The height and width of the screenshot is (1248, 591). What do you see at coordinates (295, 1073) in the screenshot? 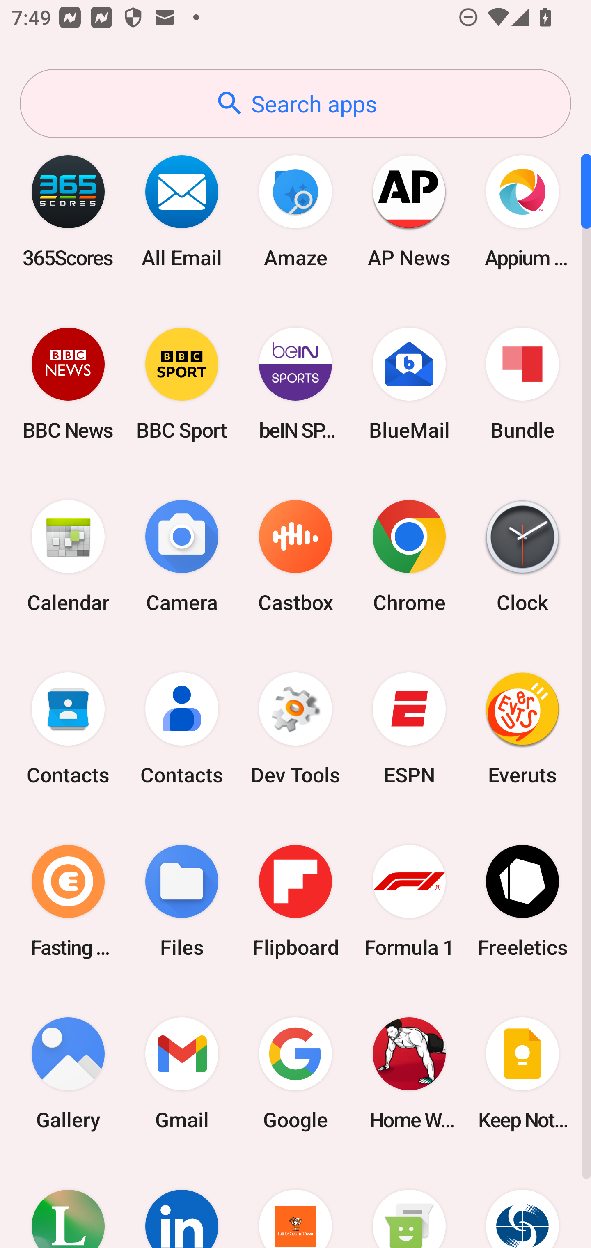
I see `Google` at bounding box center [295, 1073].